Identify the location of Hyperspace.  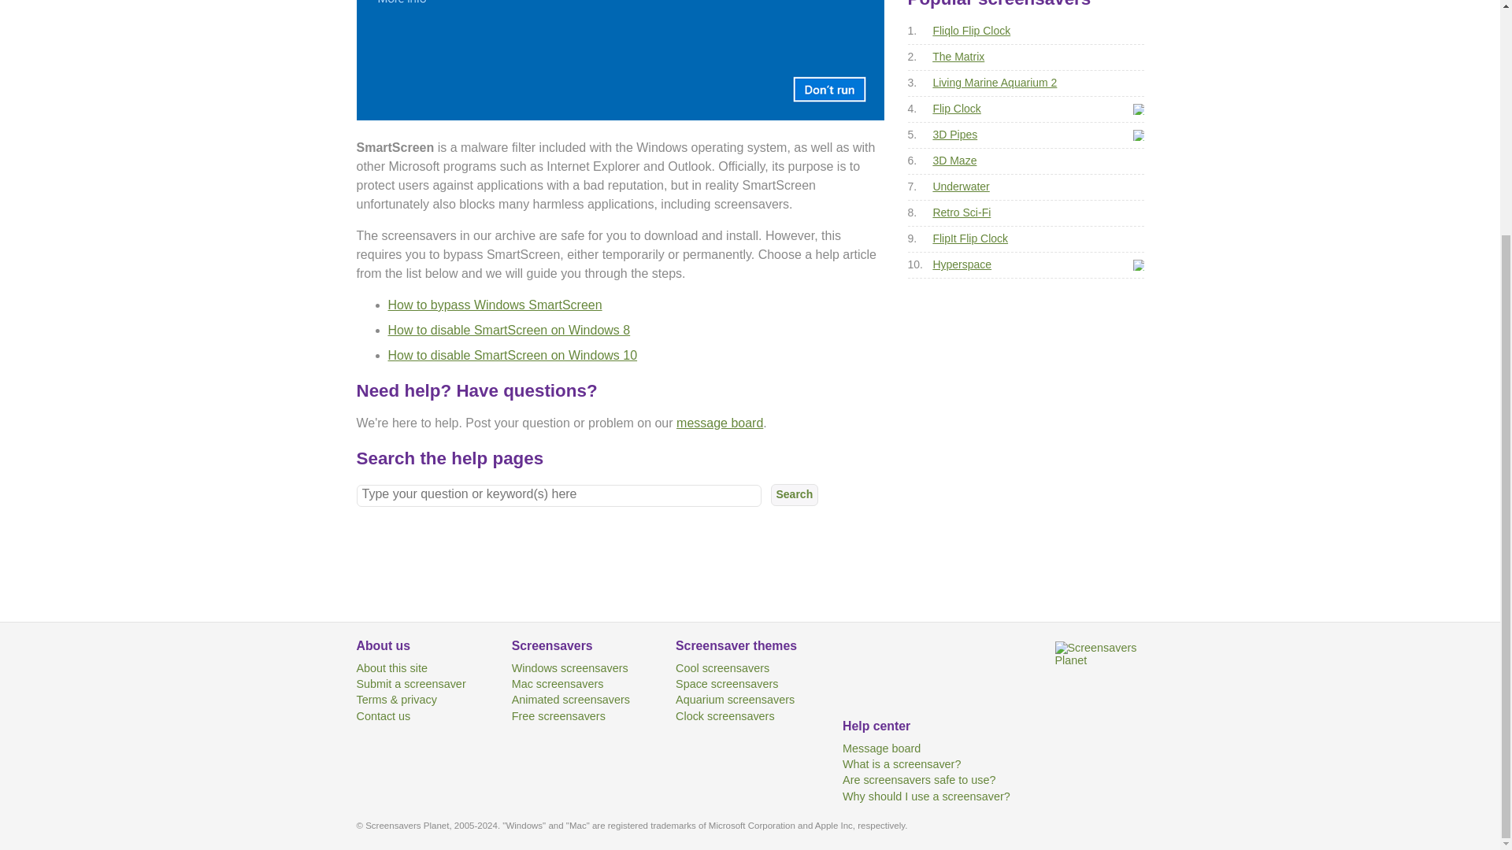
(962, 264).